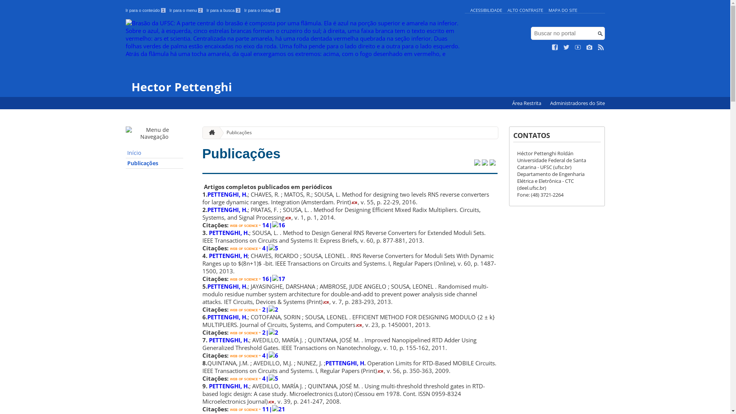 The image size is (736, 414). What do you see at coordinates (271, 332) in the screenshot?
I see `|2` at bounding box center [271, 332].